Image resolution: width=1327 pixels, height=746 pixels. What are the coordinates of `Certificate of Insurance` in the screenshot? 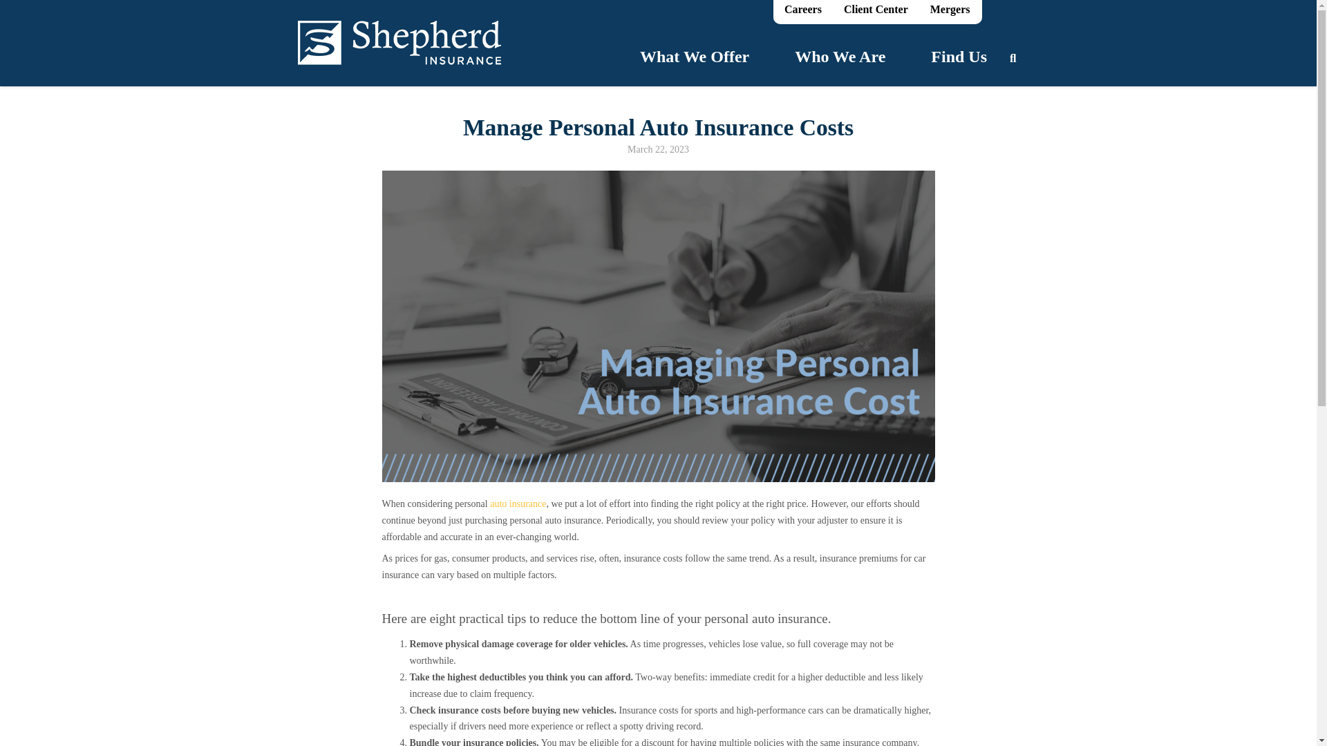 It's located at (525, 624).